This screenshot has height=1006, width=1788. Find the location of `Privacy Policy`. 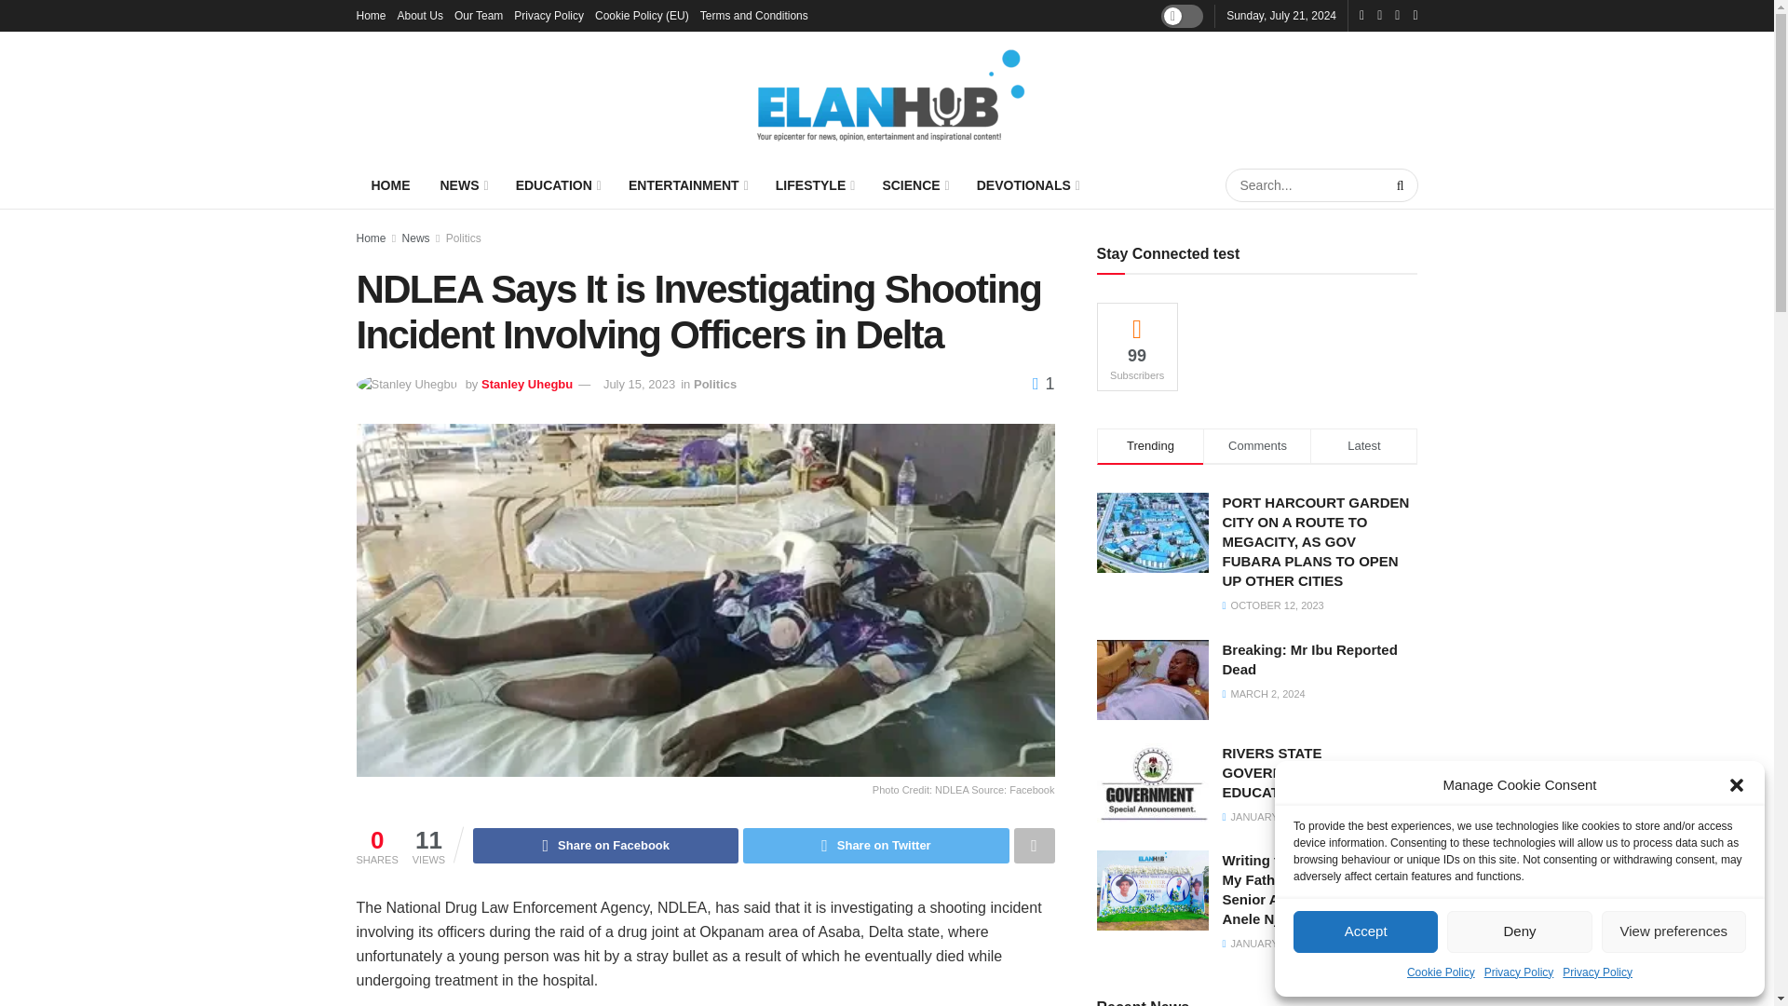

Privacy Policy is located at coordinates (1597, 972).